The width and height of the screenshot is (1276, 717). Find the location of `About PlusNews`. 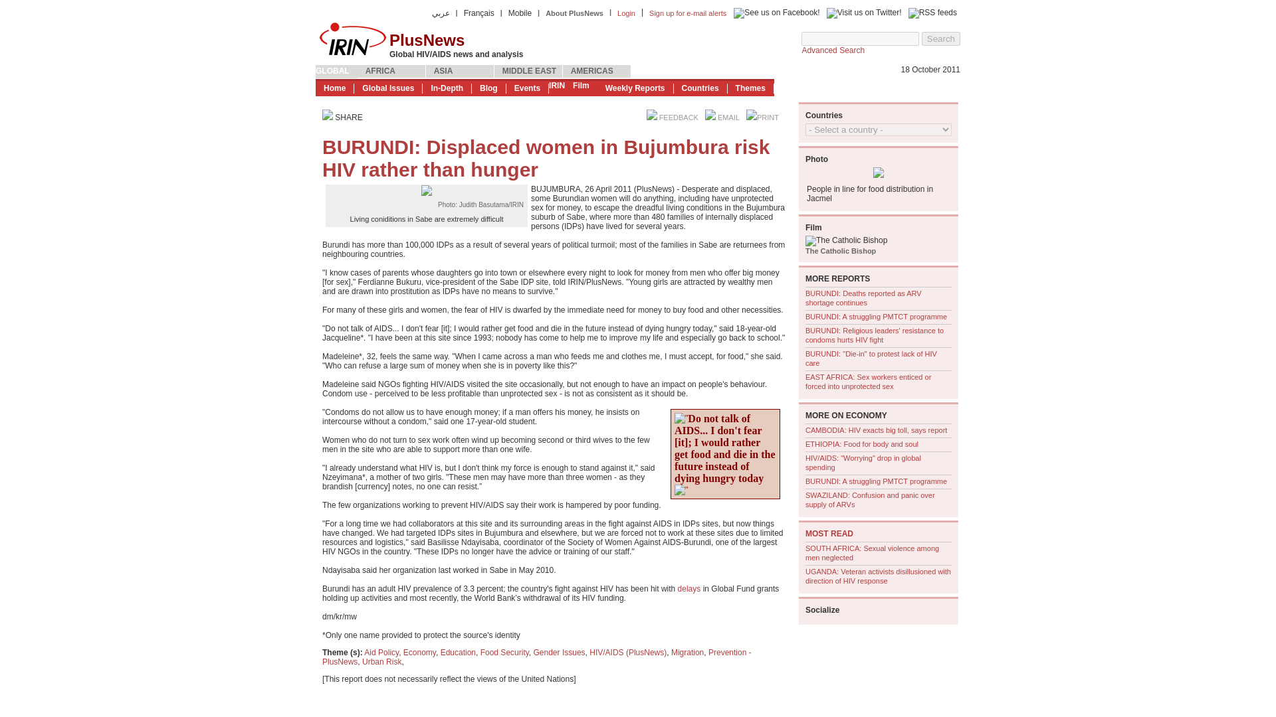

About PlusNews is located at coordinates (574, 13).